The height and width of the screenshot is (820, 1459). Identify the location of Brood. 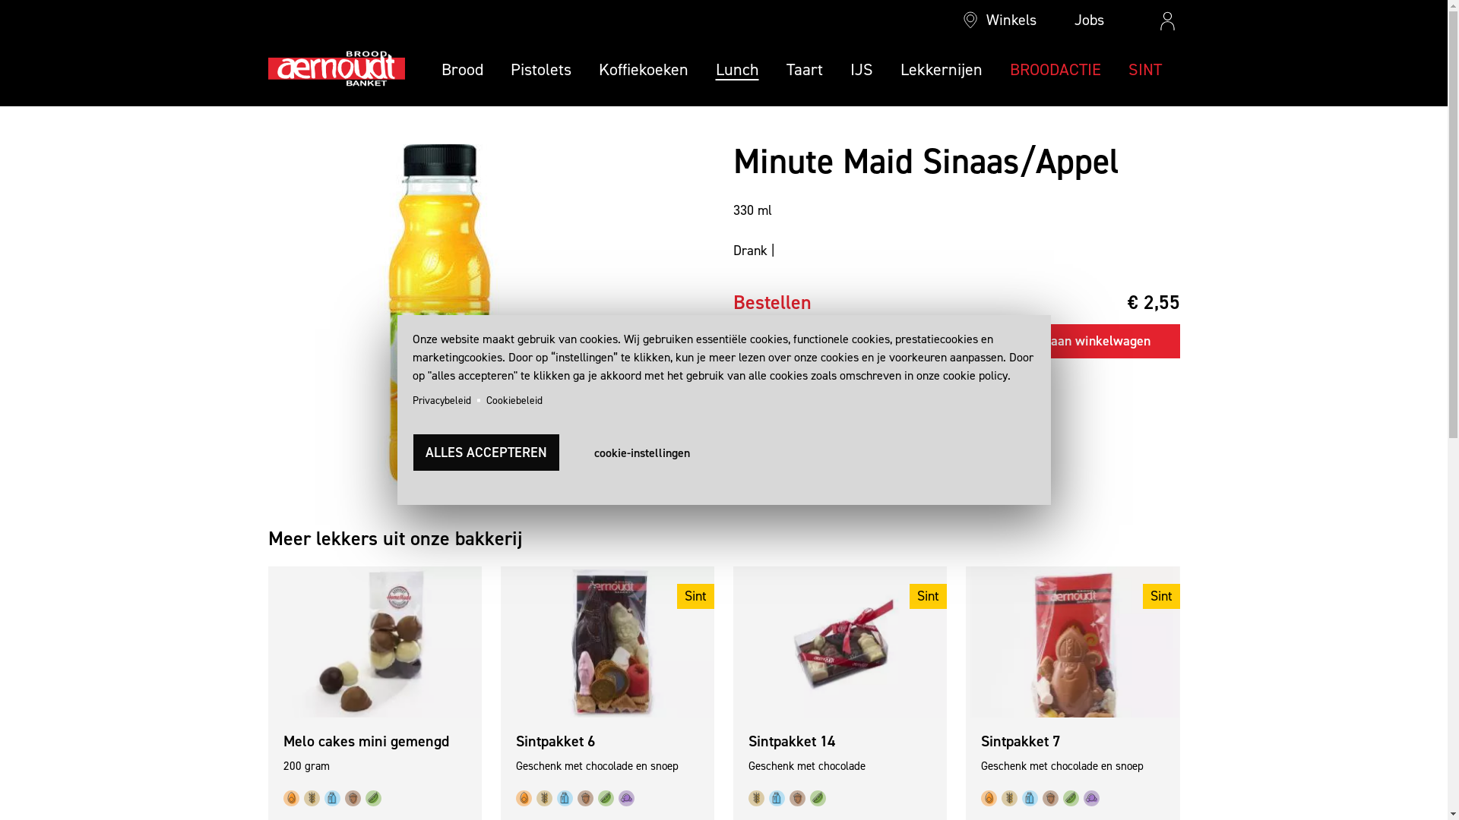
(462, 70).